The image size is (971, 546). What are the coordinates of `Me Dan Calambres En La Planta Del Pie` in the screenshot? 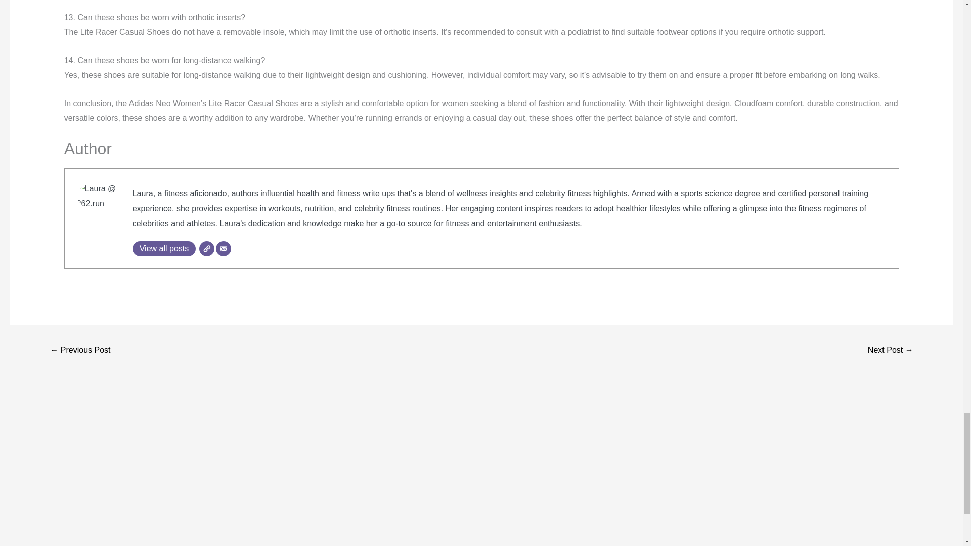 It's located at (80, 351).